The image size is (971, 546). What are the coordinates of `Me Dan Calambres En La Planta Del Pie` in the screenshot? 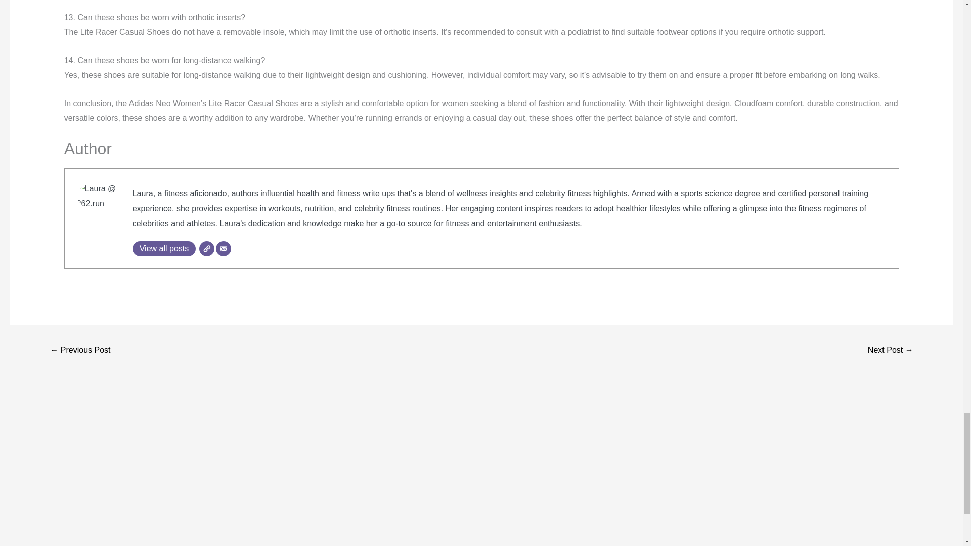 It's located at (80, 351).